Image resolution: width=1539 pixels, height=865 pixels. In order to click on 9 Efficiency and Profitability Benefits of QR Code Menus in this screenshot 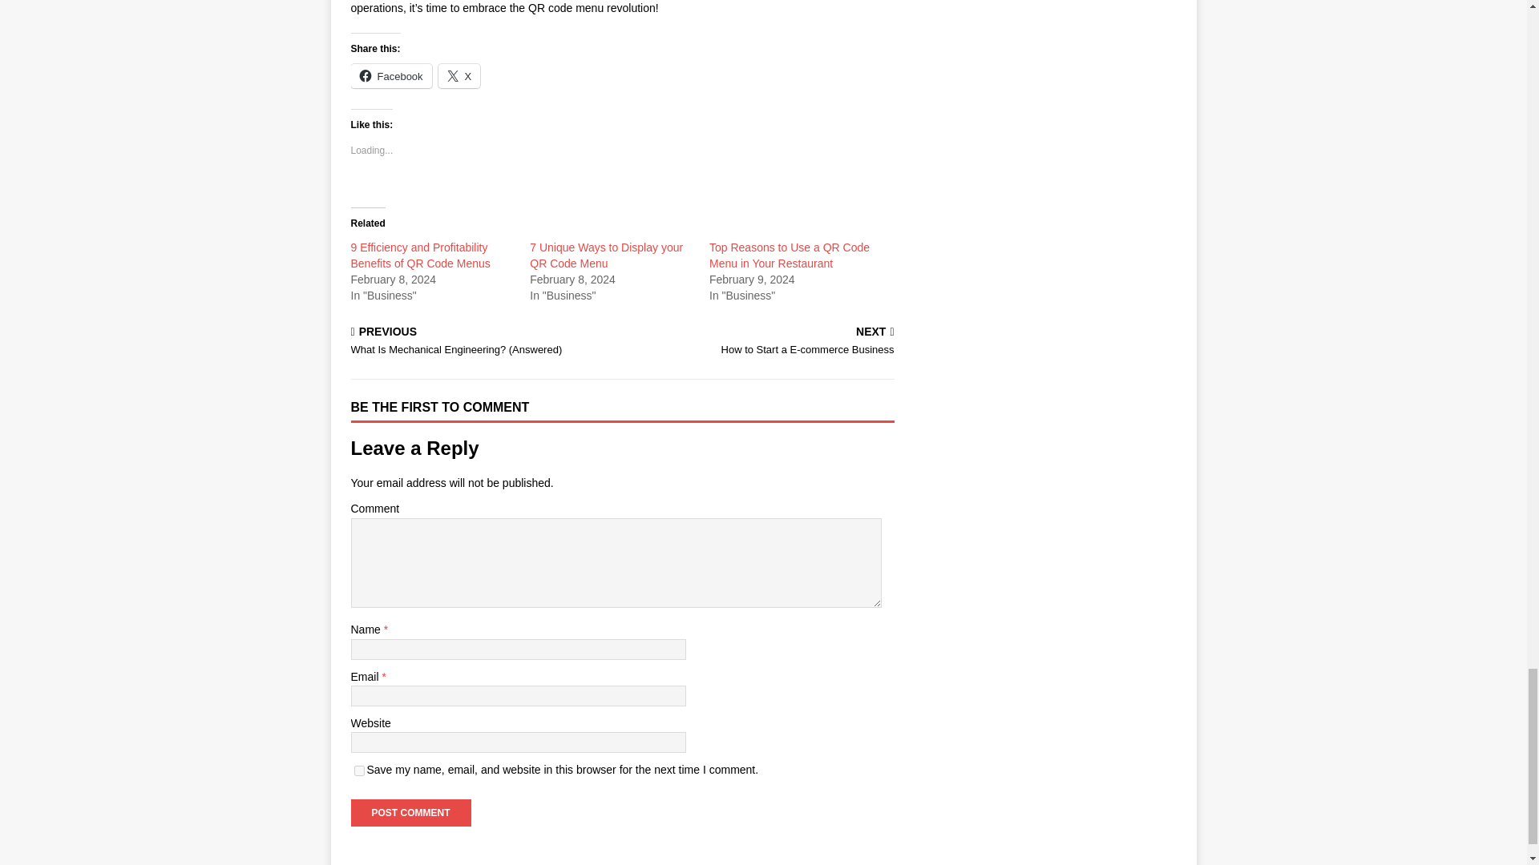, I will do `click(420, 255)`.